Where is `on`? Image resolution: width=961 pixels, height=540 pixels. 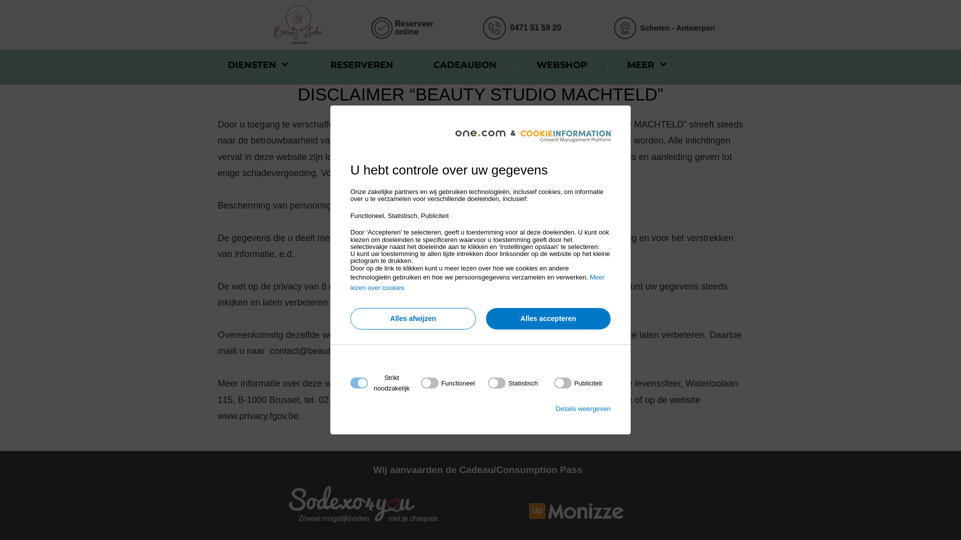
on is located at coordinates (513, 383).